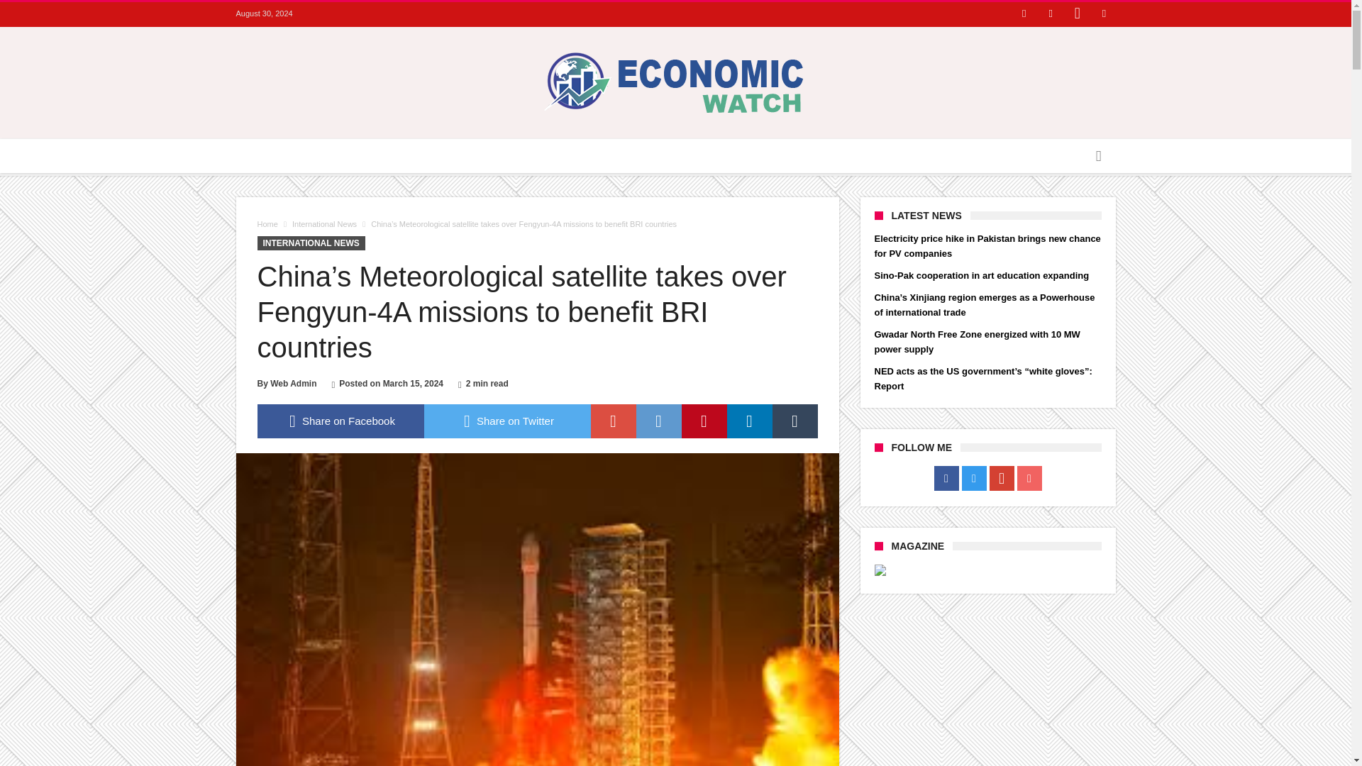 The height and width of the screenshot is (766, 1362). Describe the element at coordinates (311, 243) in the screenshot. I see `INTERNATIONAL NEWS` at that location.